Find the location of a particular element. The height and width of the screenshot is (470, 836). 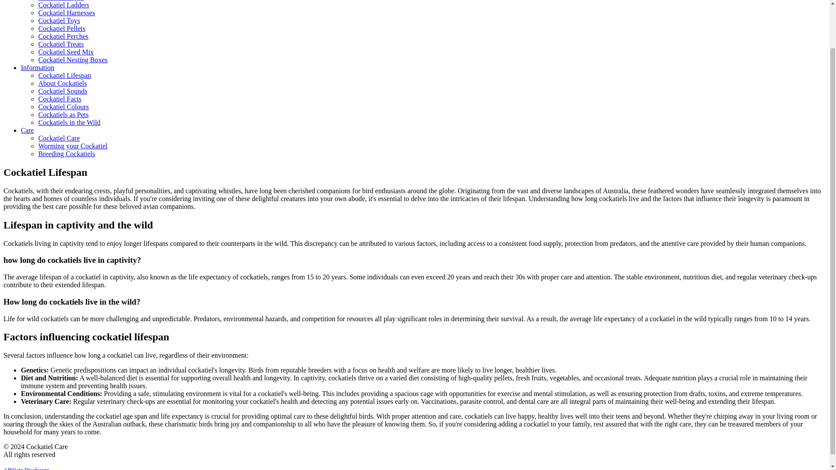

Cockatiel Care is located at coordinates (59, 138).